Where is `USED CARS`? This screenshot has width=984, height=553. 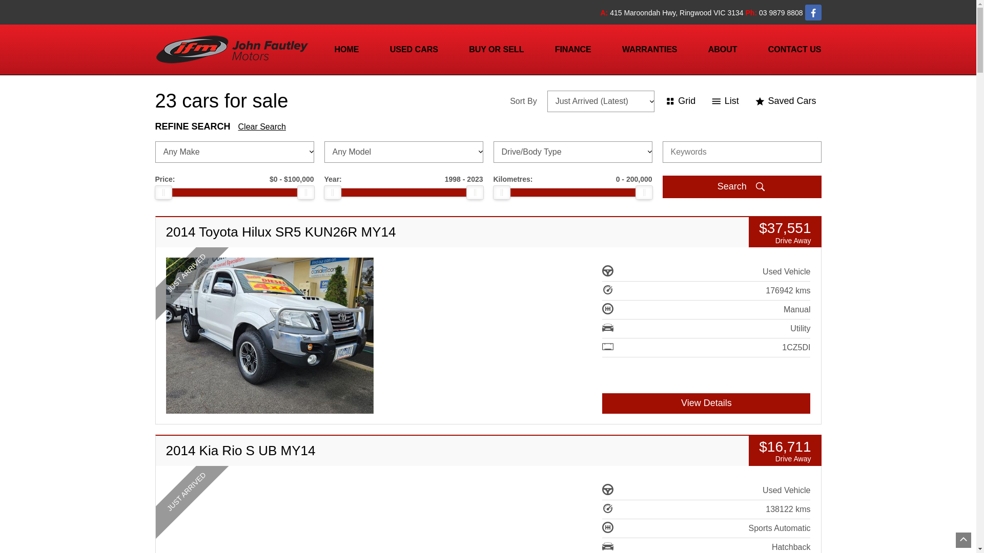 USED CARS is located at coordinates (414, 49).